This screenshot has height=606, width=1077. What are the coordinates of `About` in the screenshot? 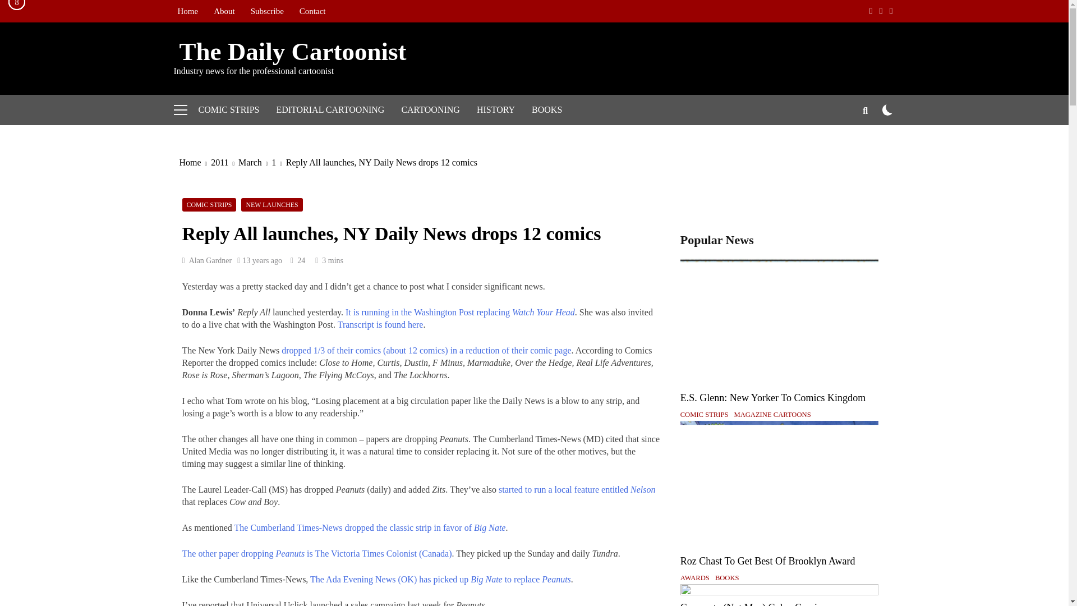 It's located at (224, 11).